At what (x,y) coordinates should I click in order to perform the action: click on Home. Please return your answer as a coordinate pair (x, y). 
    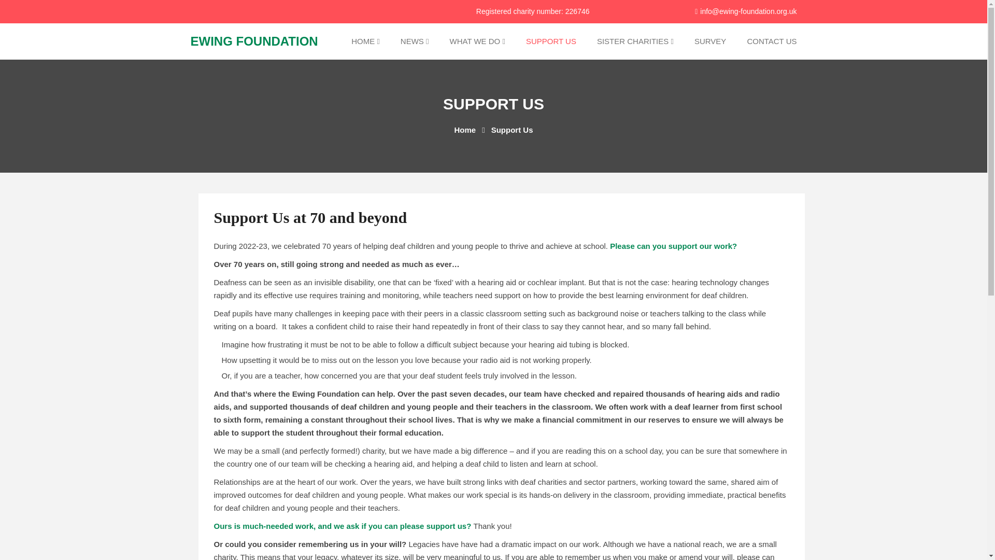
    Looking at the image, I should click on (365, 41).